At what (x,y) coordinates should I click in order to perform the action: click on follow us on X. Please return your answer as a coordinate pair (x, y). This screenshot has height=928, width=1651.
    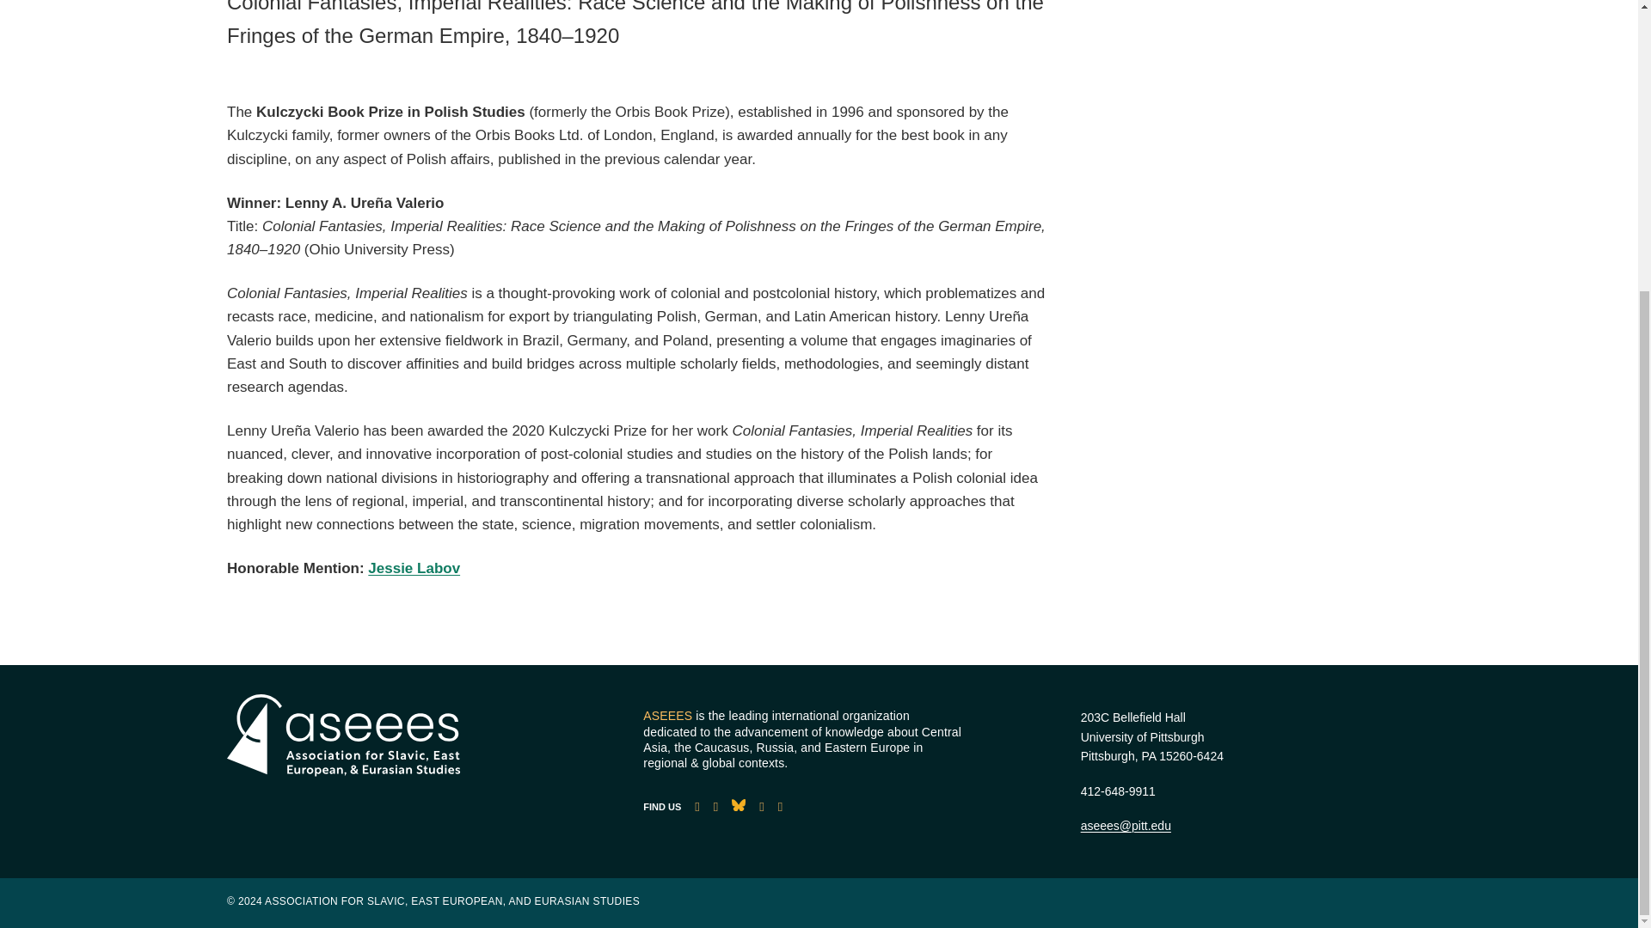
    Looking at the image, I should click on (715, 807).